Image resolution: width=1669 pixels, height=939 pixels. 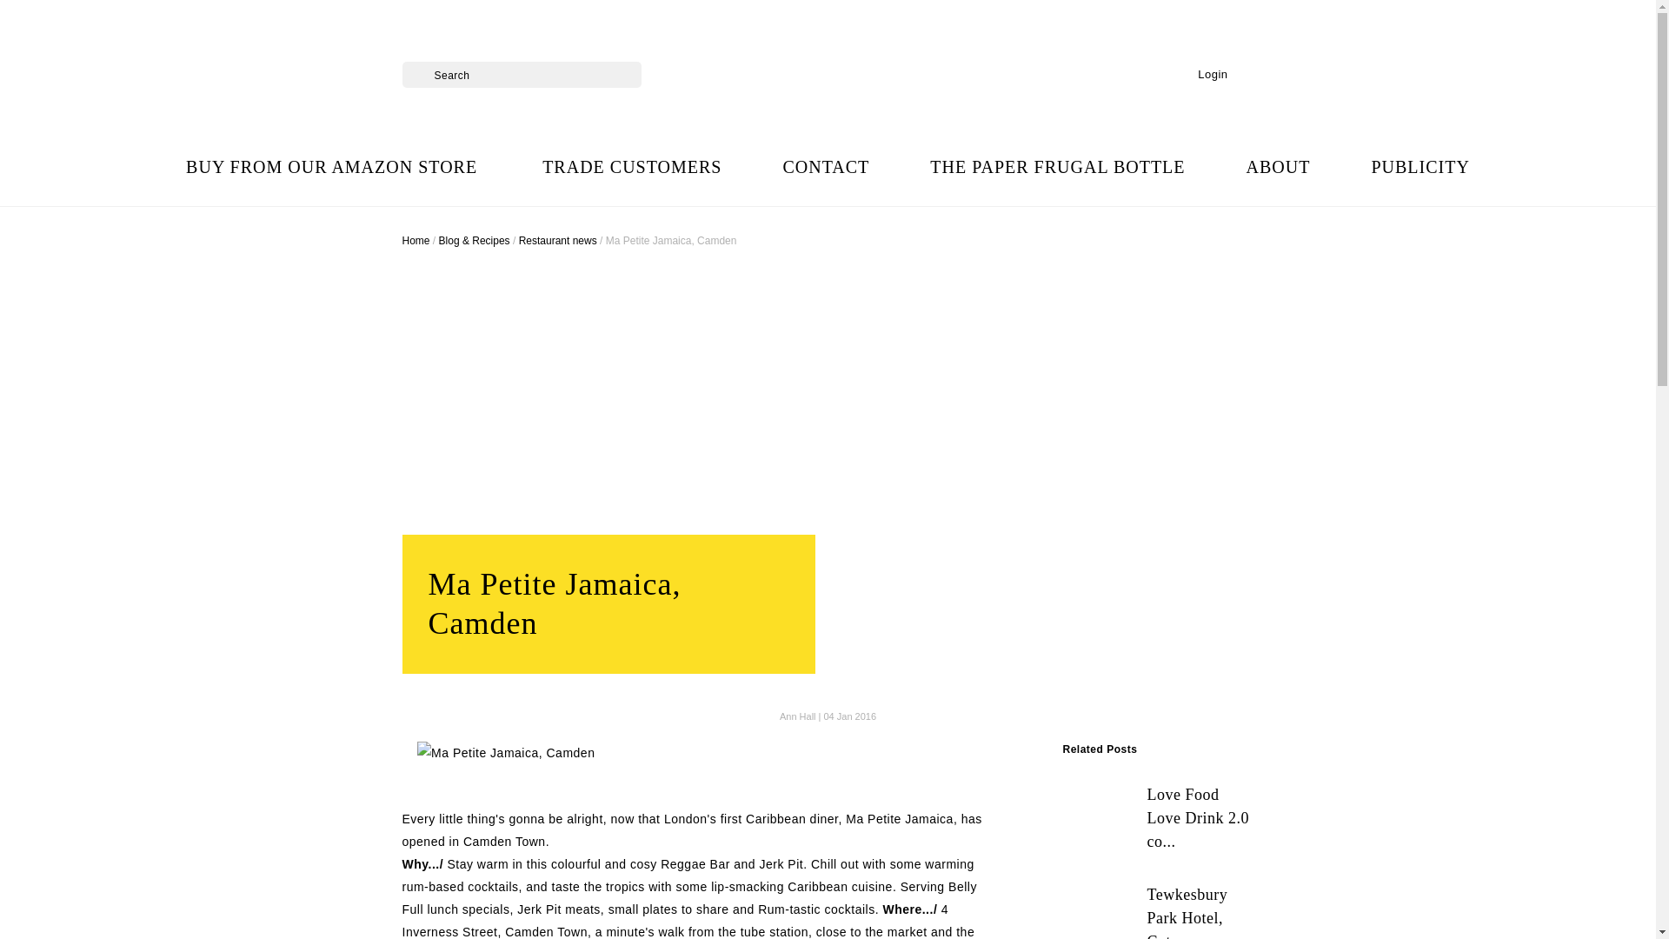 I want to click on Login, so click(x=1207, y=75).